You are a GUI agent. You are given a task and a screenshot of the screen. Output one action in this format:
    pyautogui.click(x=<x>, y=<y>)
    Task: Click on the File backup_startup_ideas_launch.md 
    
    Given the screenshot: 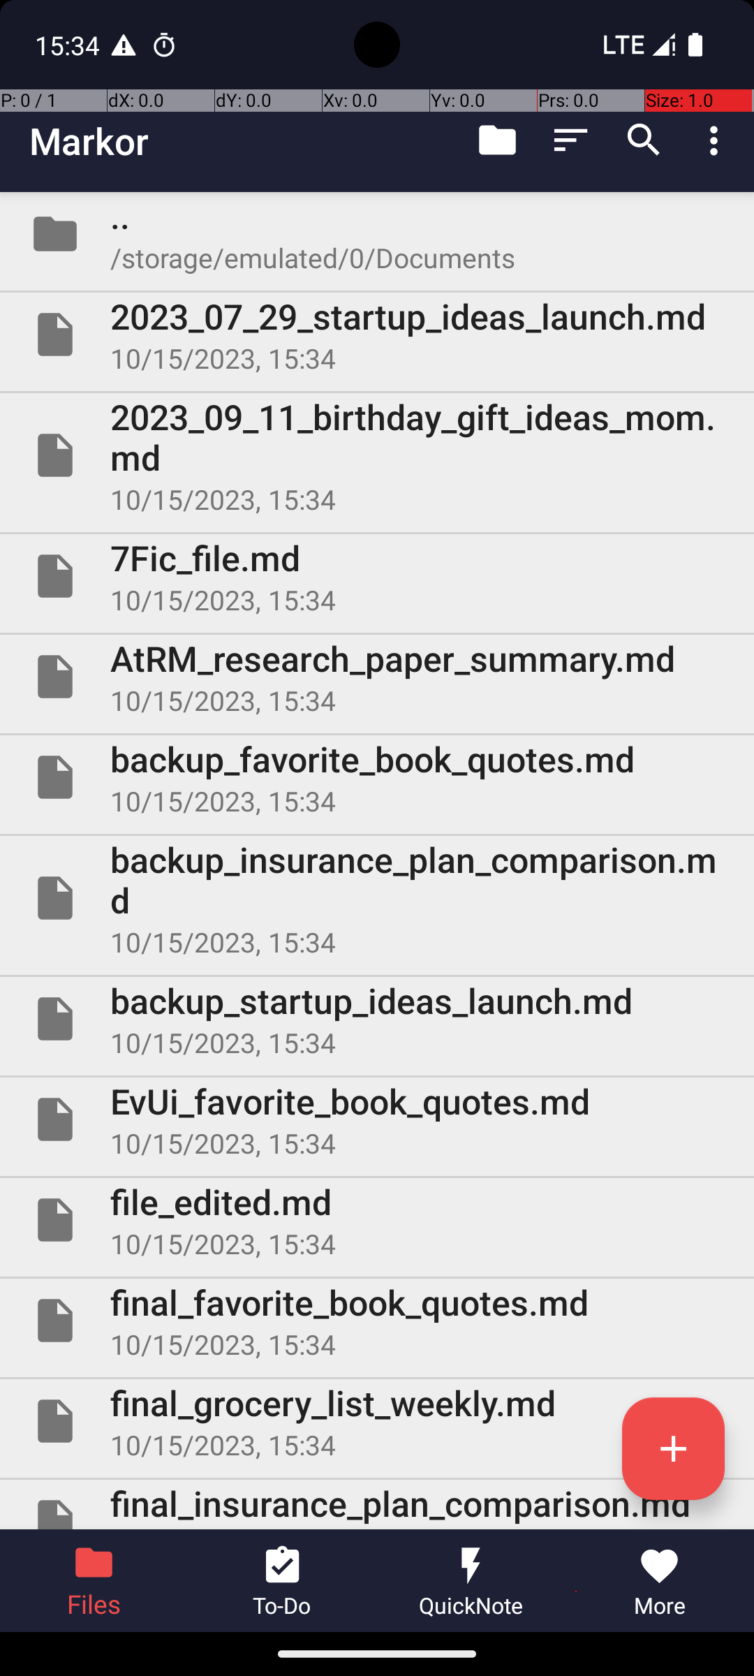 What is the action you would take?
    pyautogui.click(x=377, y=1019)
    